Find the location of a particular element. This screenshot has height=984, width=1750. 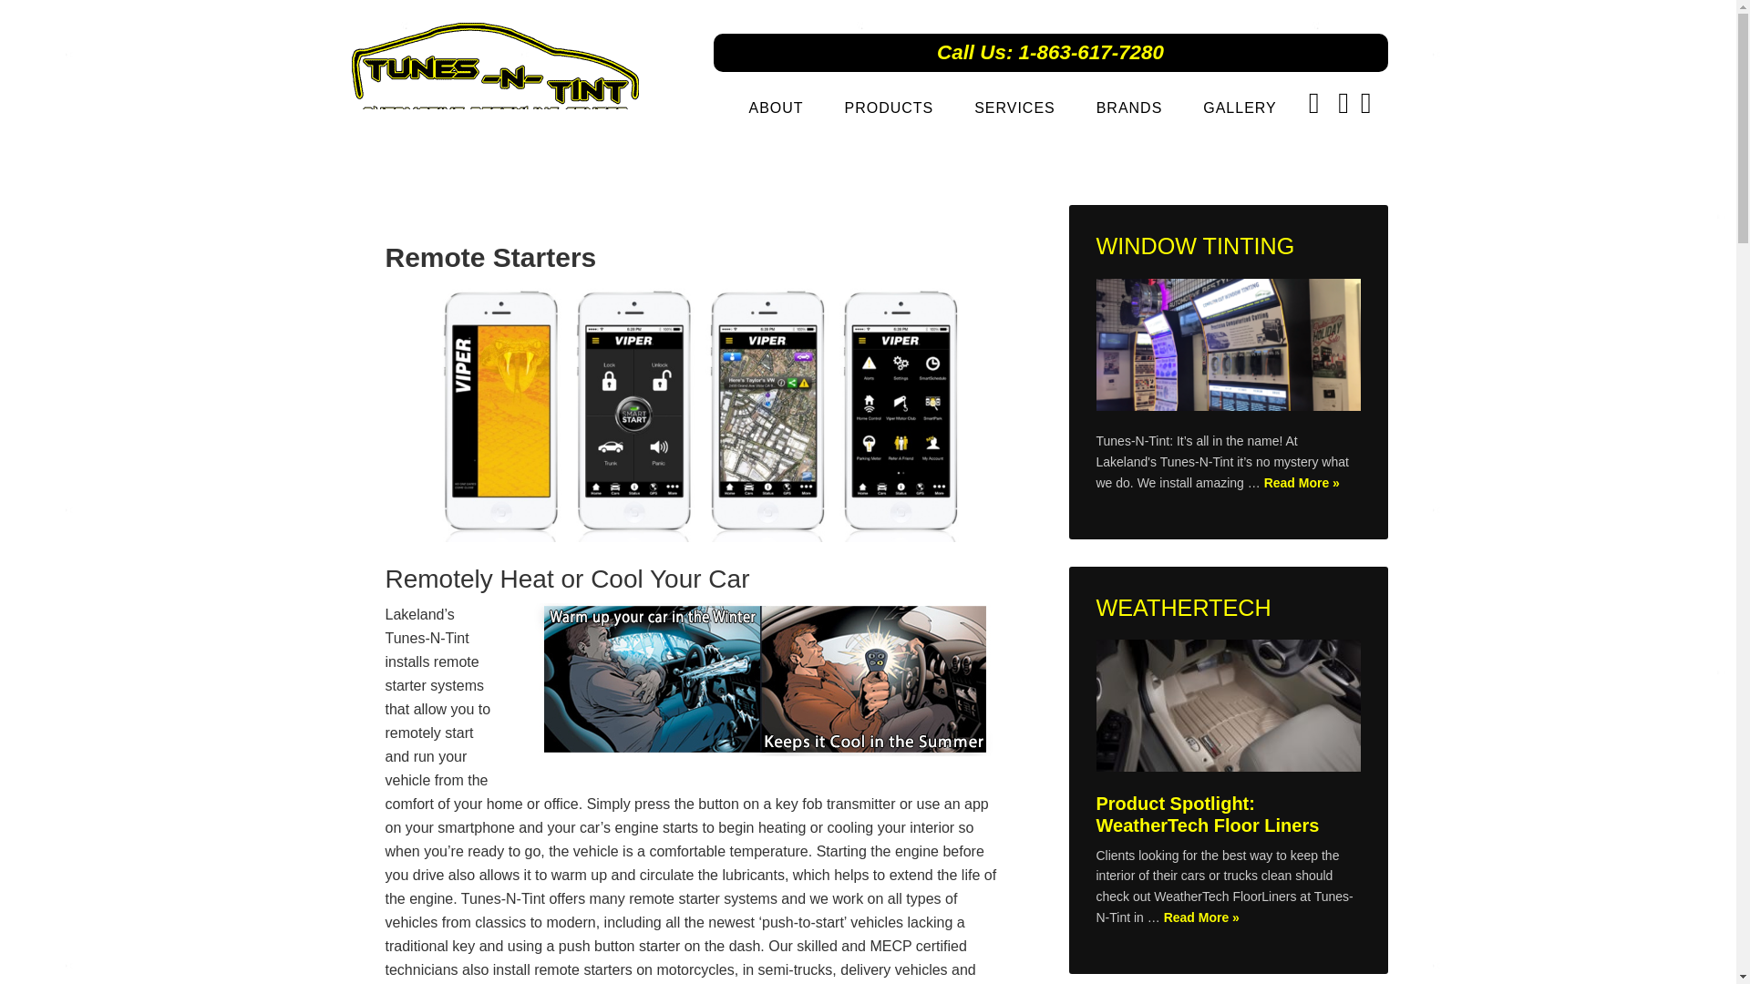

TUNES-N-TINT is located at coordinates (503, 64).